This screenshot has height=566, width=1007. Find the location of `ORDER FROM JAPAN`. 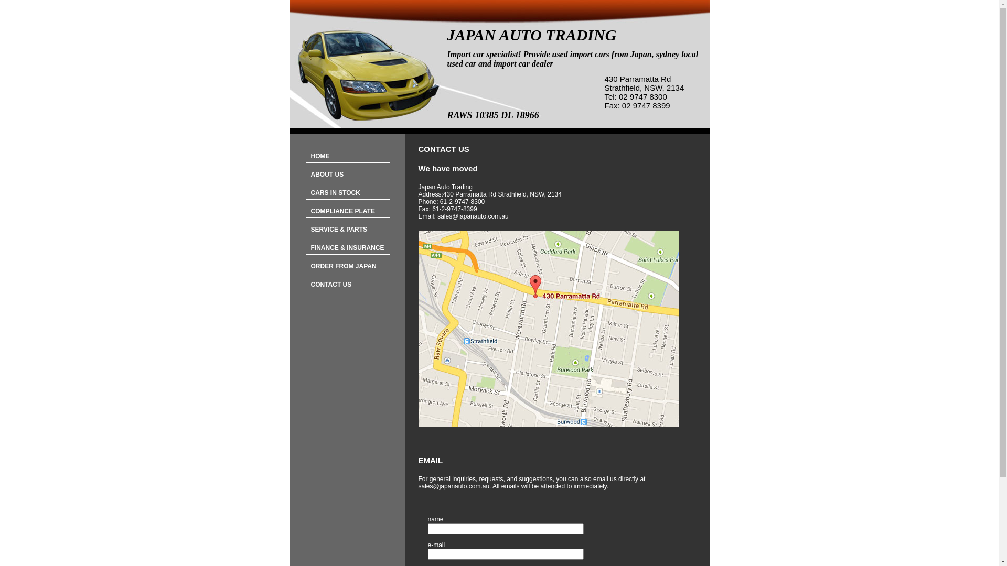

ORDER FROM JAPAN is located at coordinates (347, 266).